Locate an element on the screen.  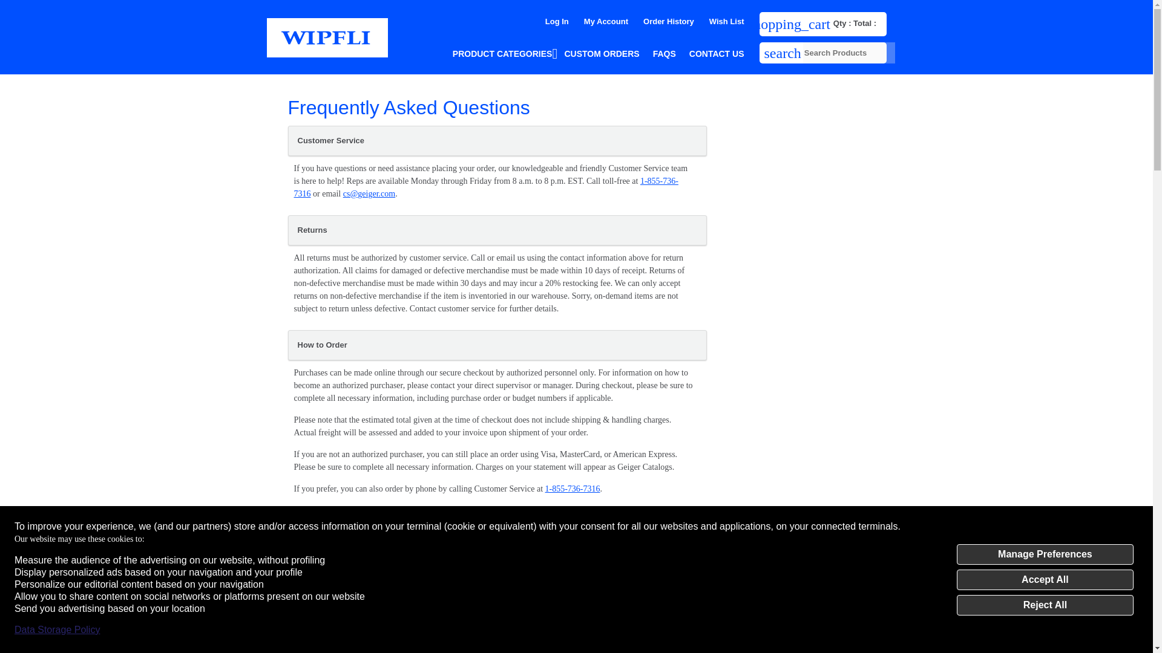
Wish List is located at coordinates (726, 22).